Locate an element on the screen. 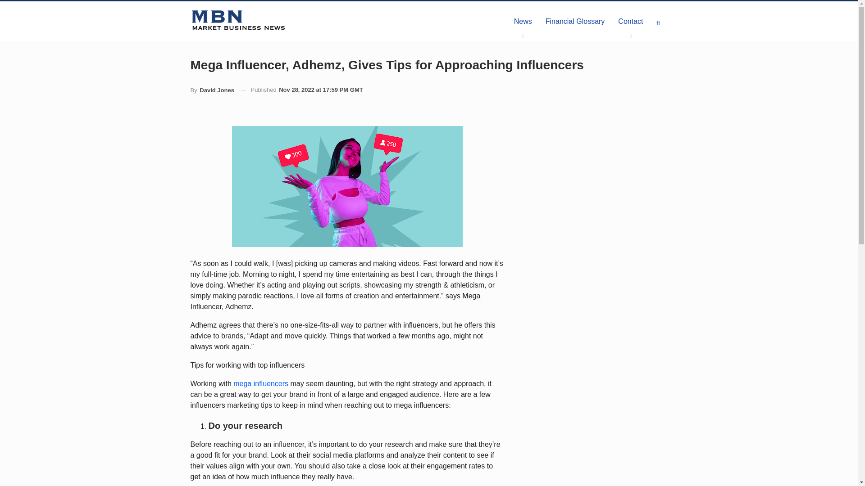  mega influencers is located at coordinates (260, 383).